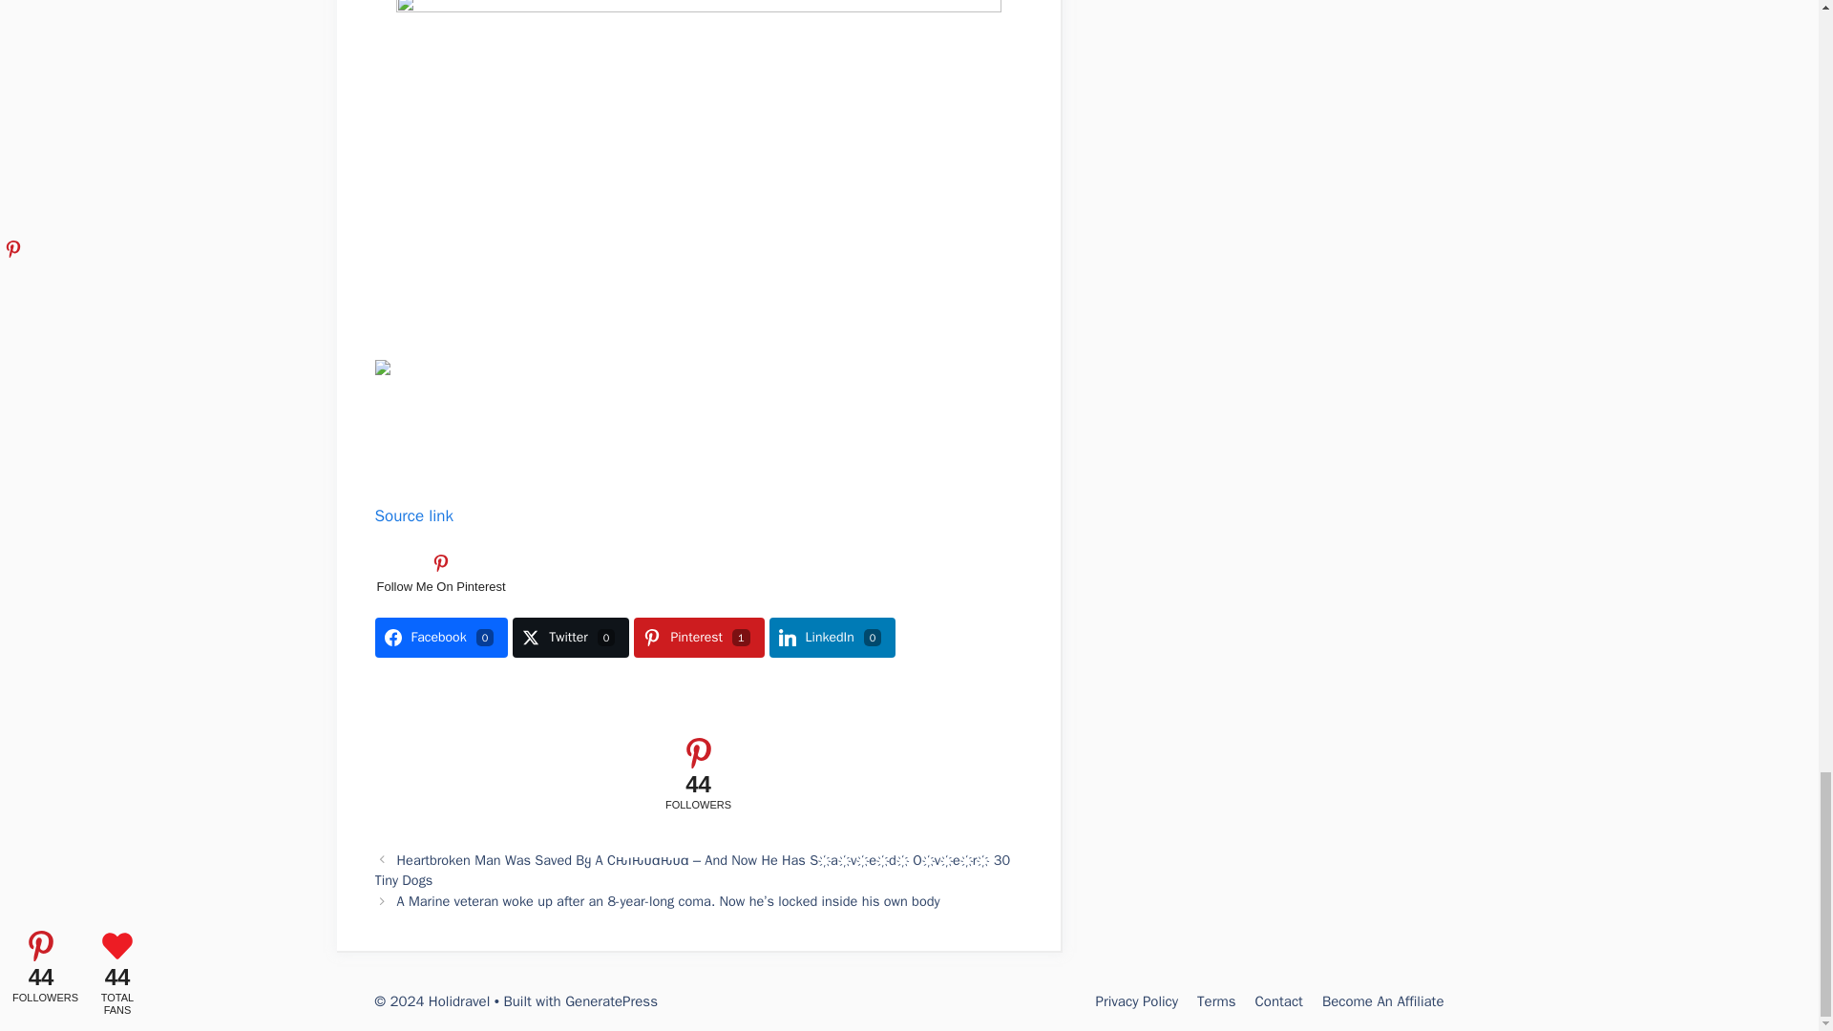 This screenshot has width=1833, height=1031. What do you see at coordinates (832, 638) in the screenshot?
I see `LinkedIn0` at bounding box center [832, 638].